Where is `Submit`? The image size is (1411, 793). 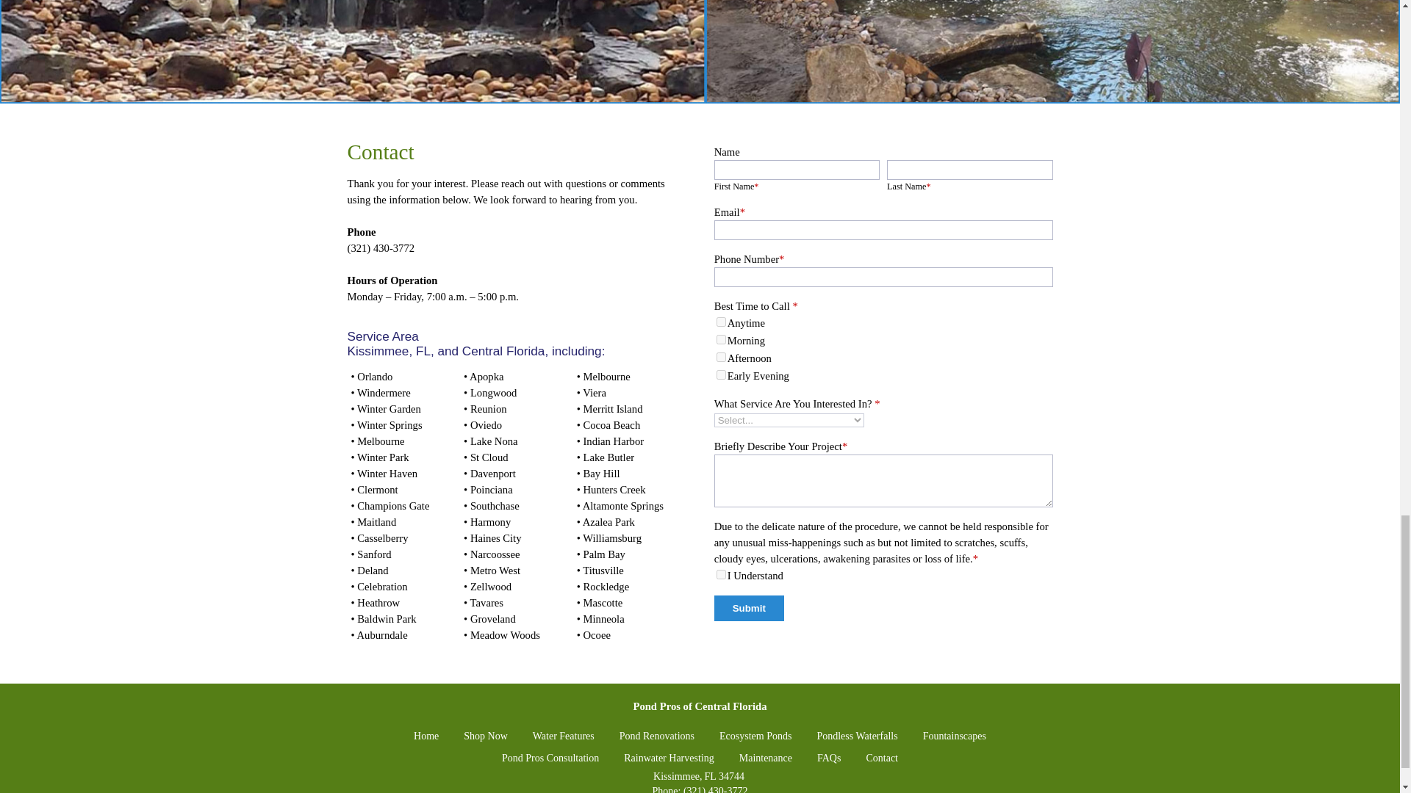 Submit is located at coordinates (749, 608).